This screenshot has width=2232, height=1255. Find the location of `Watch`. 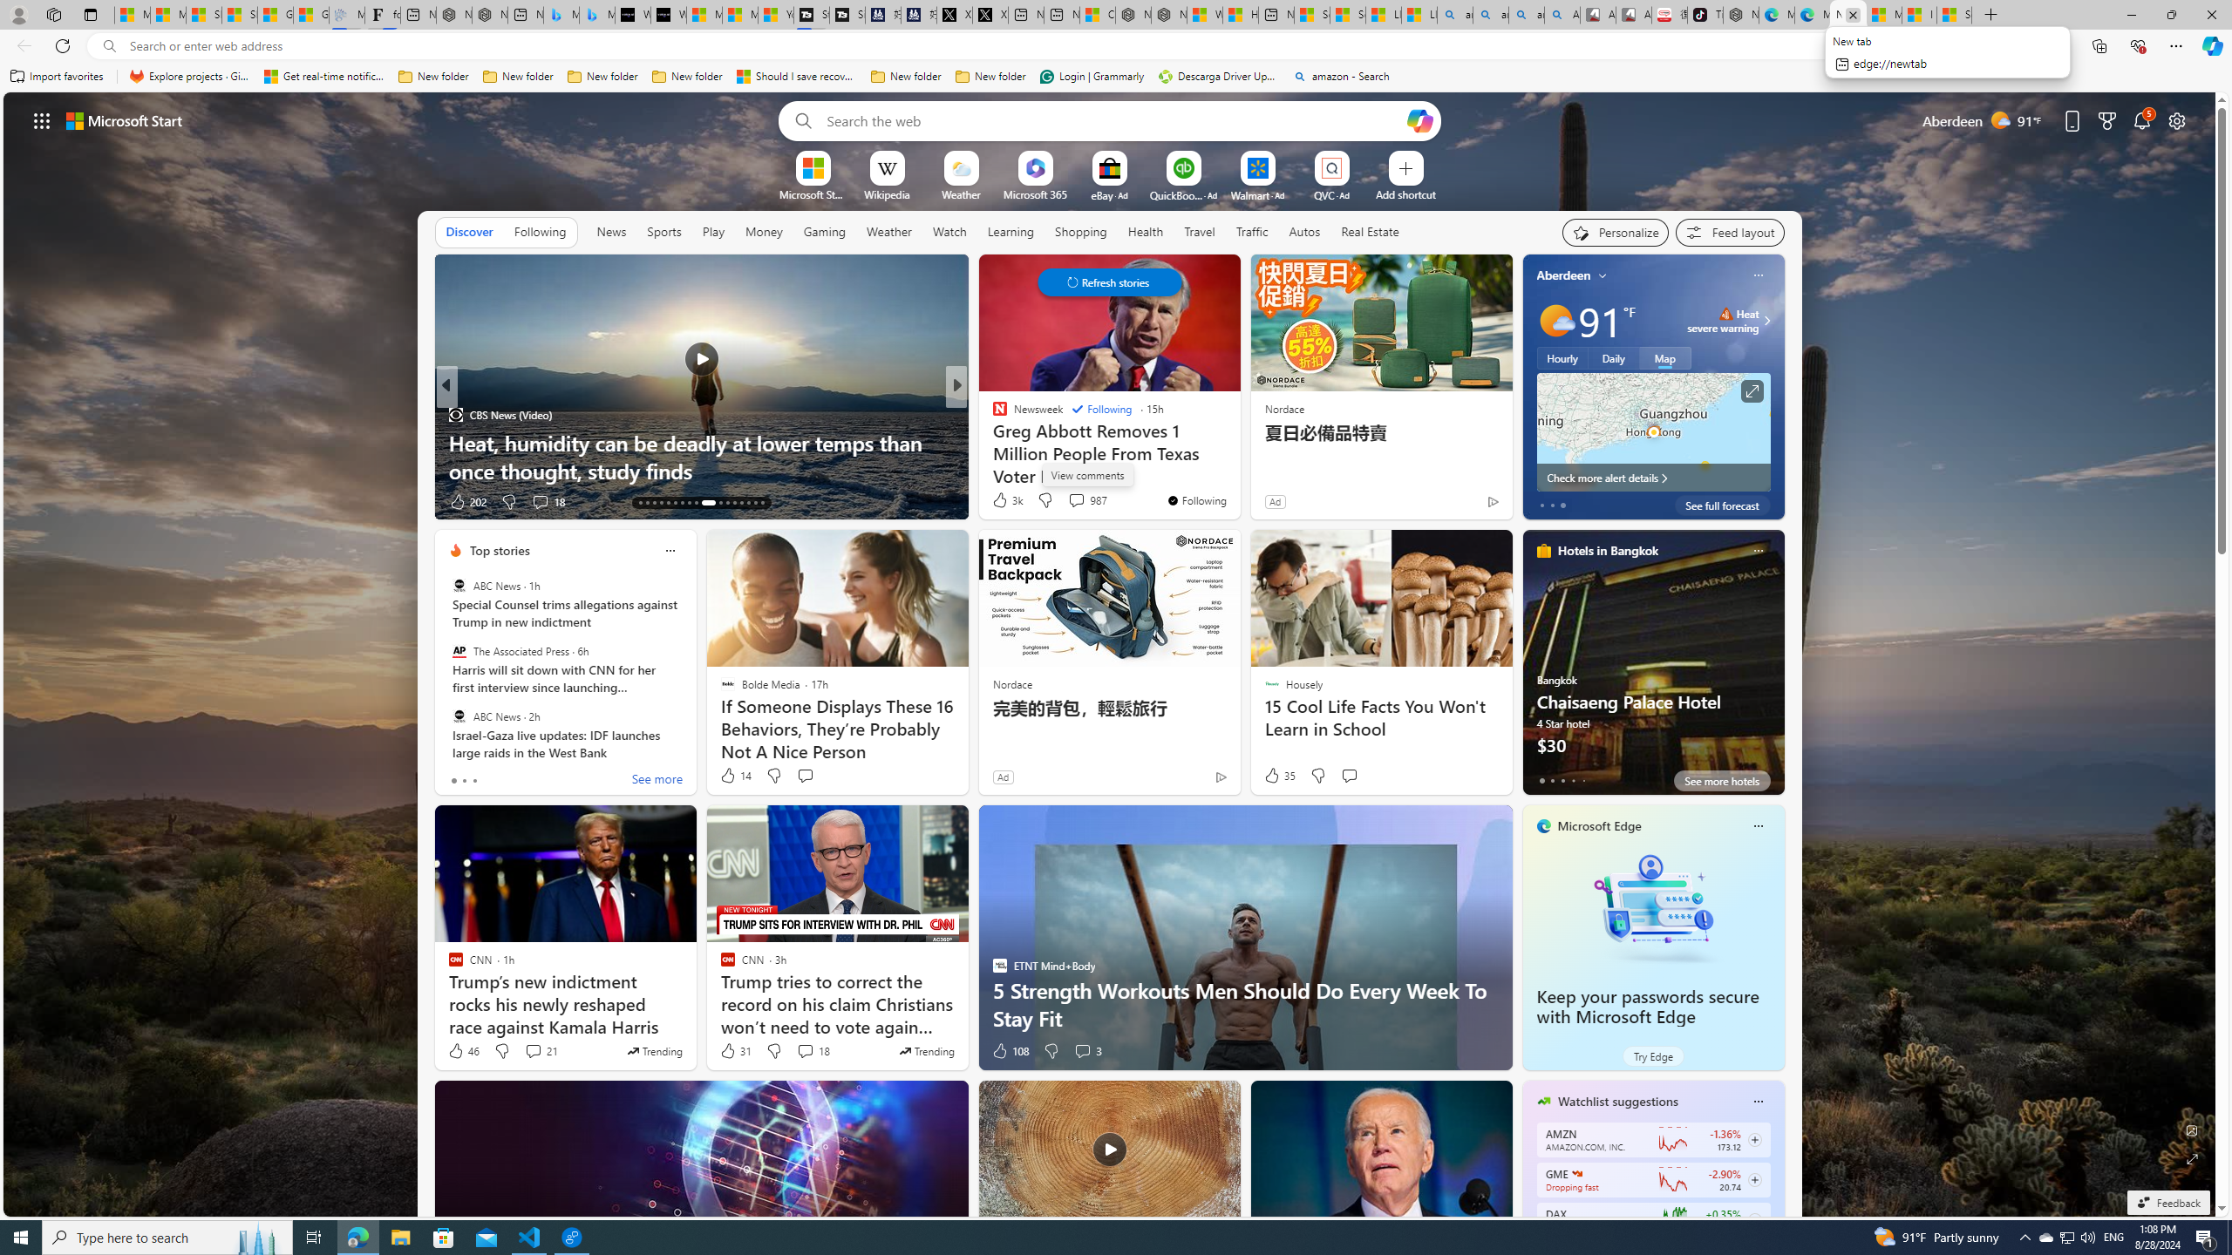

Watch is located at coordinates (949, 232).